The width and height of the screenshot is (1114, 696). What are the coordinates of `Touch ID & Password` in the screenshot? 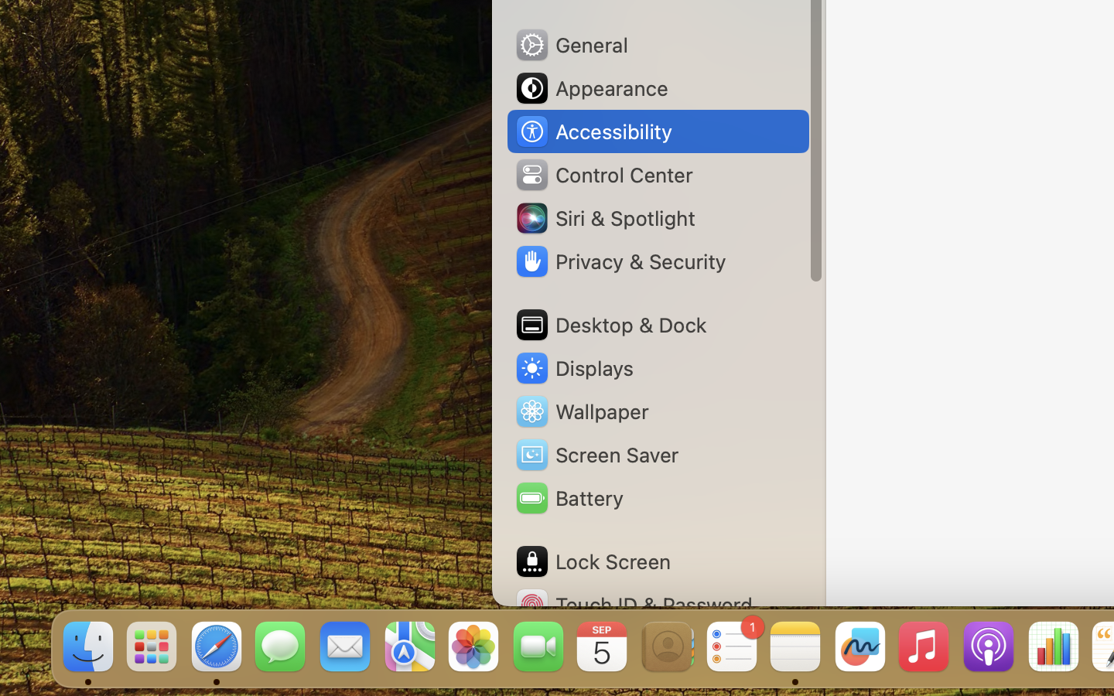 It's located at (634, 605).